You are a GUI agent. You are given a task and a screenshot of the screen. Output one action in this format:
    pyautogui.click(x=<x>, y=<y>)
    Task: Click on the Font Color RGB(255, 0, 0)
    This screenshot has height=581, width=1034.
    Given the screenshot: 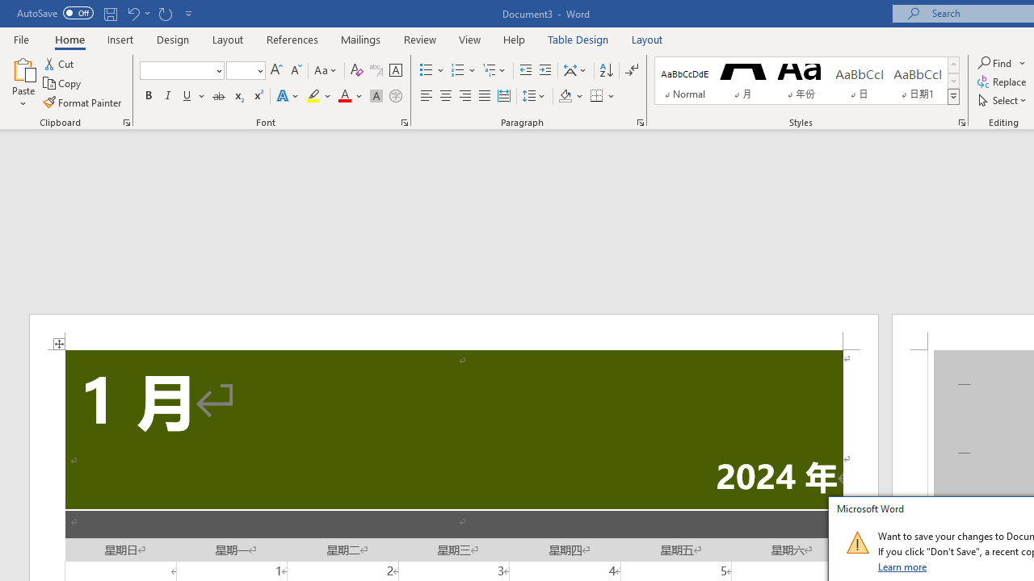 What is the action you would take?
    pyautogui.click(x=344, y=97)
    